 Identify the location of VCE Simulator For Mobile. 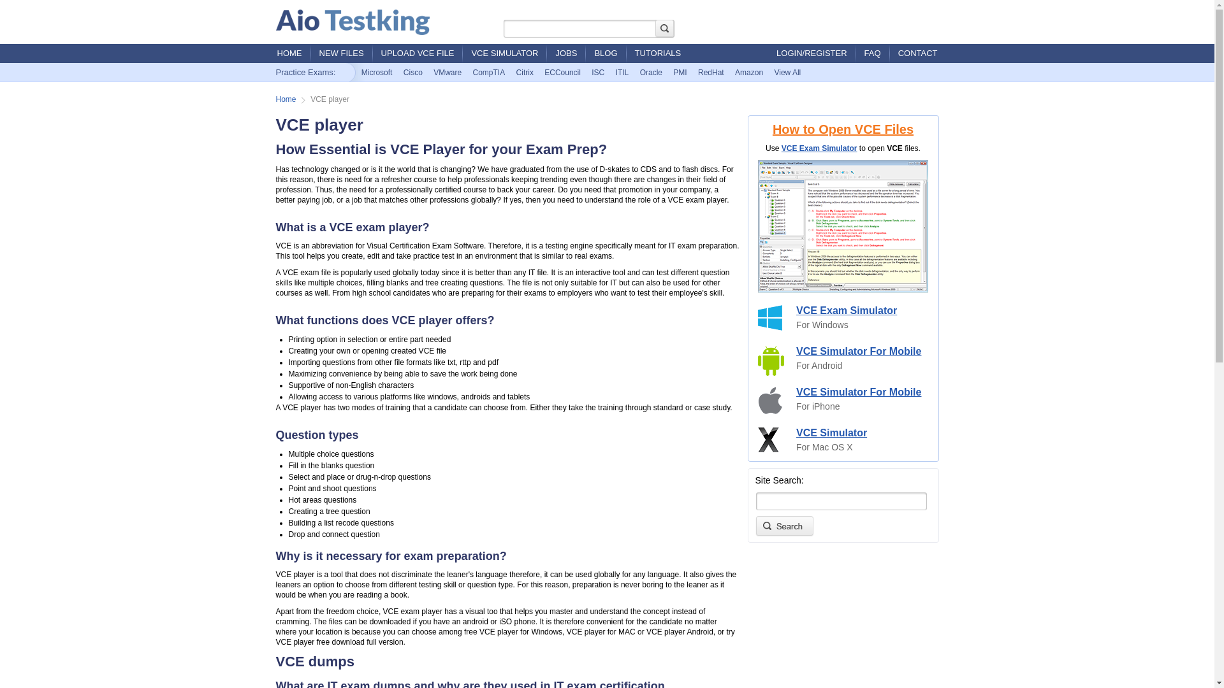
(859, 392).